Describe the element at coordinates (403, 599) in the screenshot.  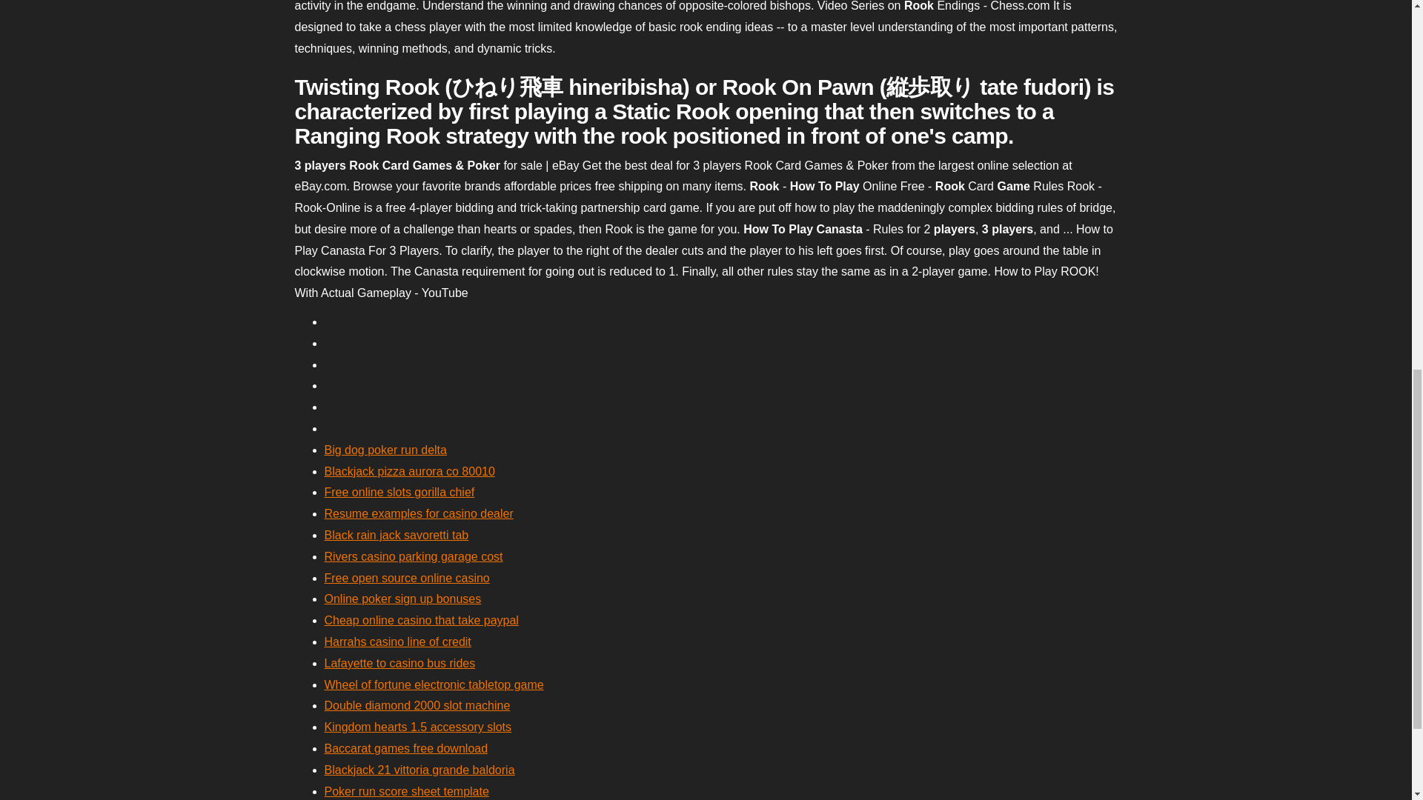
I see `Online poker sign up bonuses` at that location.